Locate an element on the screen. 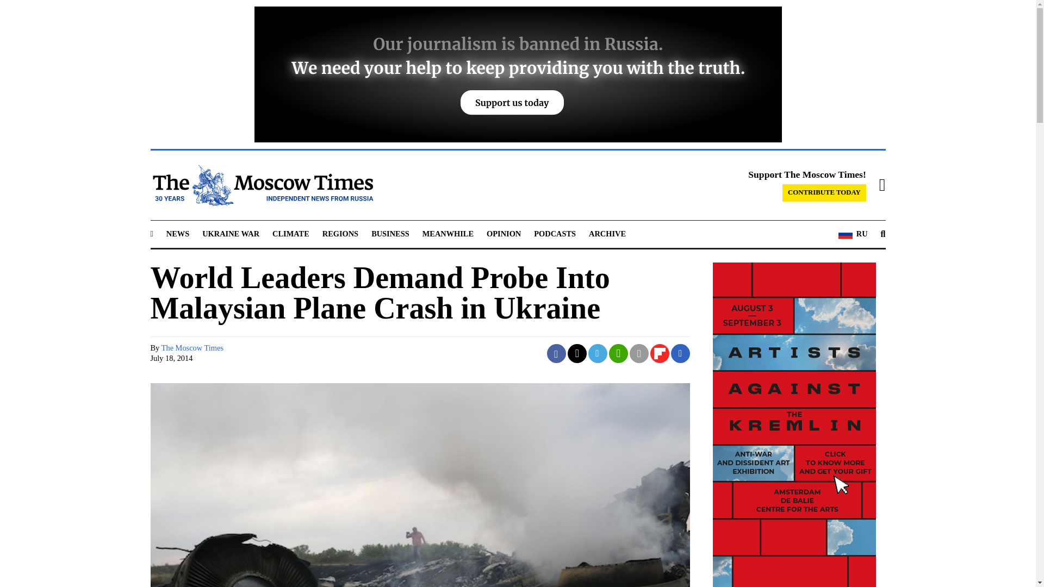 The image size is (1044, 587). Share on Twitter is located at coordinates (577, 353).